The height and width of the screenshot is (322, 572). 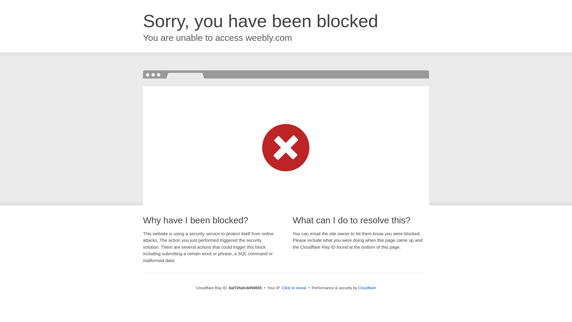 What do you see at coordinates (294, 288) in the screenshot?
I see `Click to reveal` at bounding box center [294, 288].